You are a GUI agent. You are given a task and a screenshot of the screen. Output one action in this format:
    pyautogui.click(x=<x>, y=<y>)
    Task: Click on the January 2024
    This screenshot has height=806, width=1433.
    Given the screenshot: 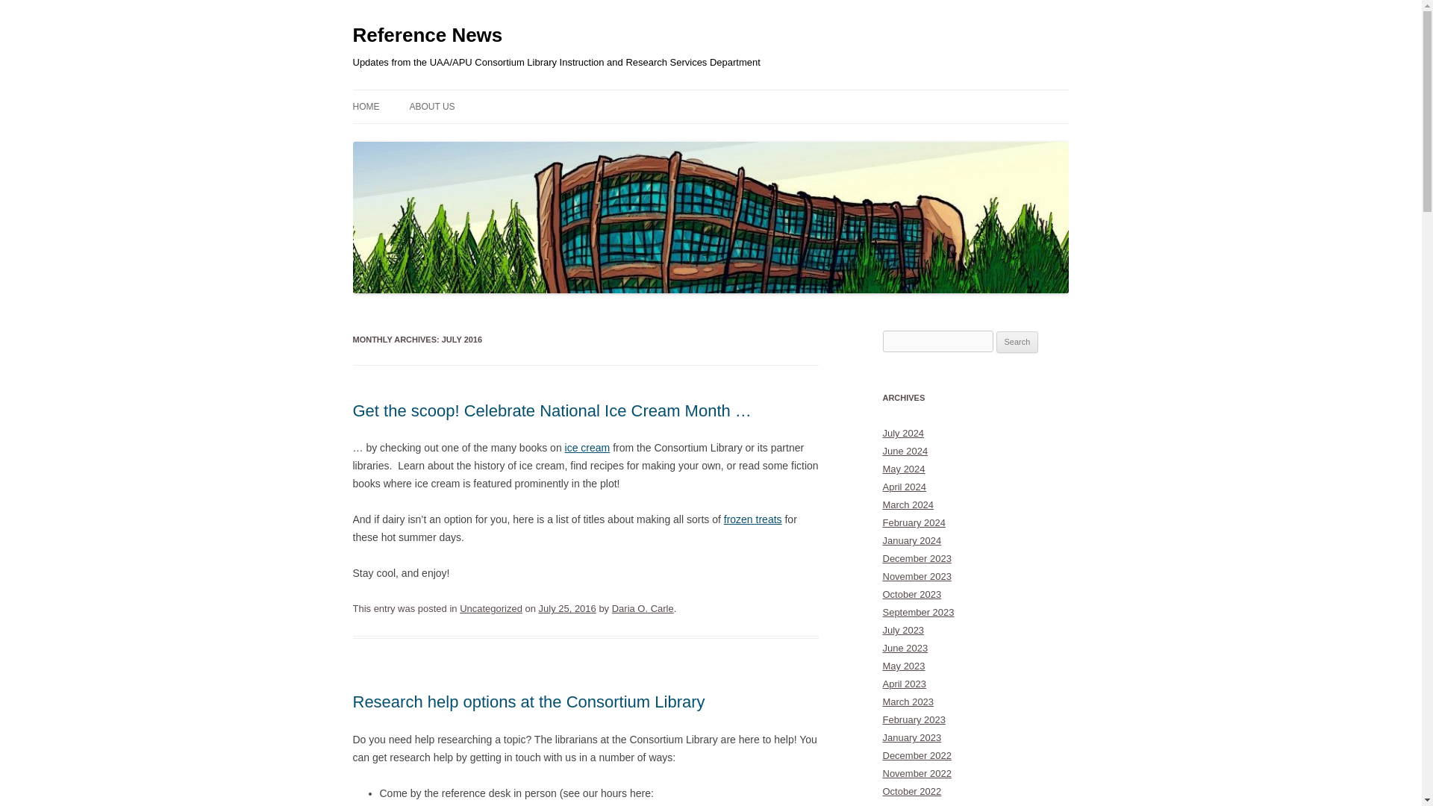 What is the action you would take?
    pyautogui.click(x=912, y=540)
    